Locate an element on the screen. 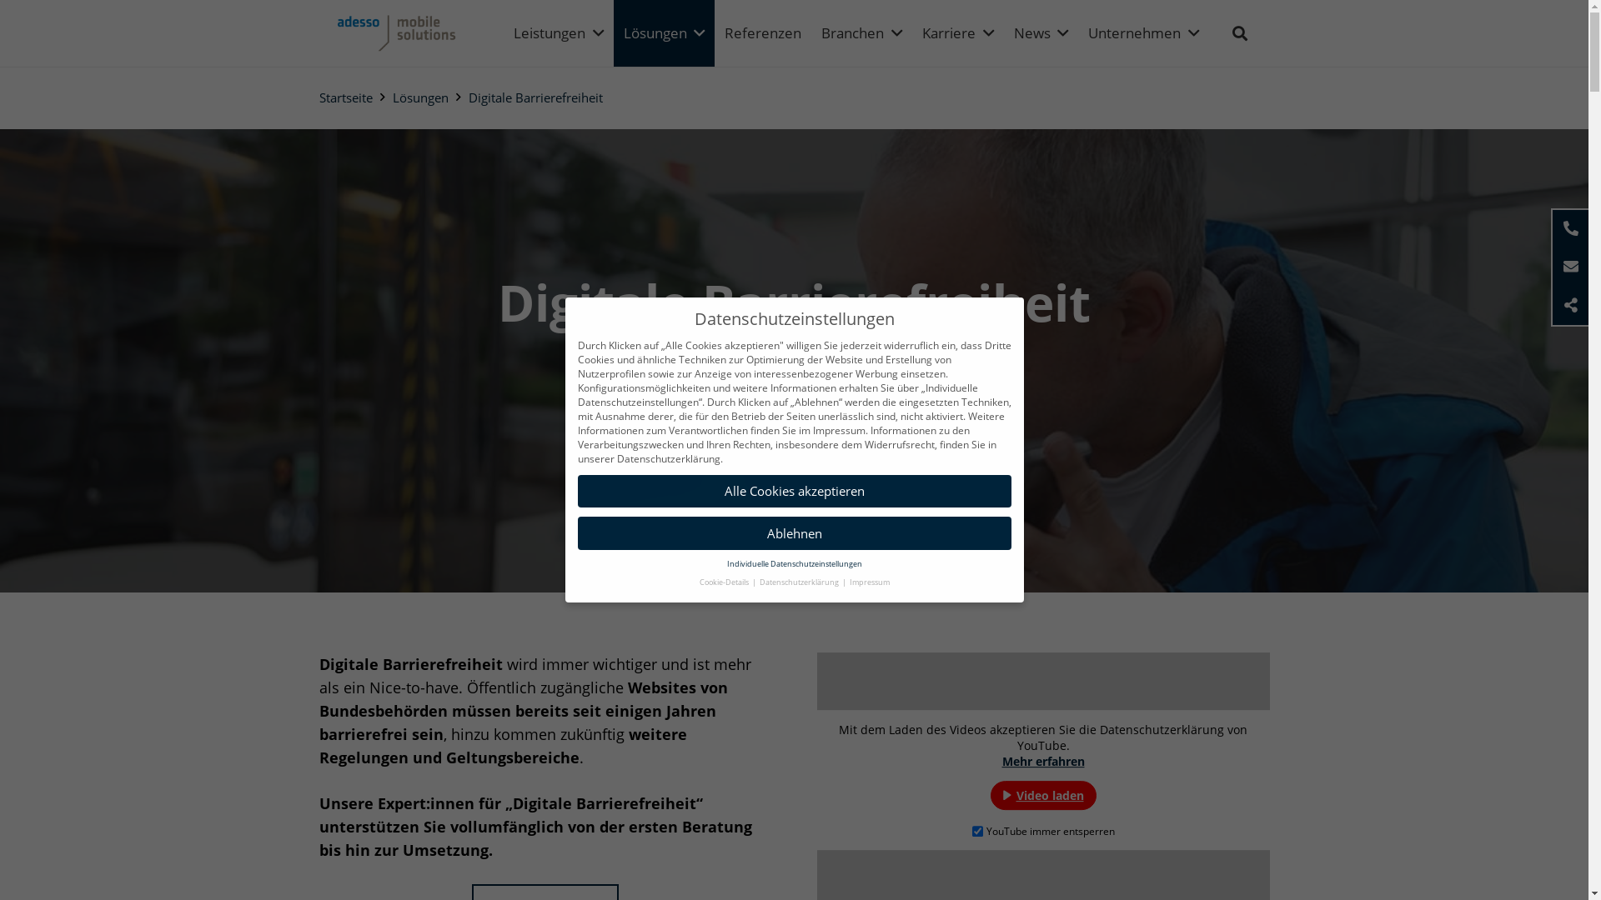  Video laden is located at coordinates (1044, 795).